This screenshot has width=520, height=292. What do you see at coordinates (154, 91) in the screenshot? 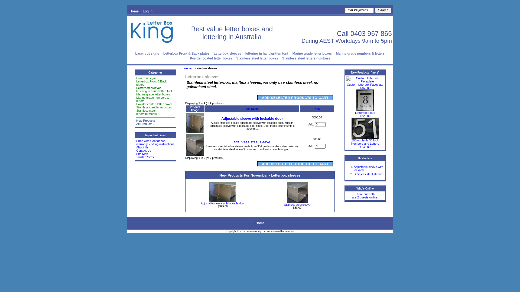
I see `lettering in handwritten font` at bounding box center [154, 91].